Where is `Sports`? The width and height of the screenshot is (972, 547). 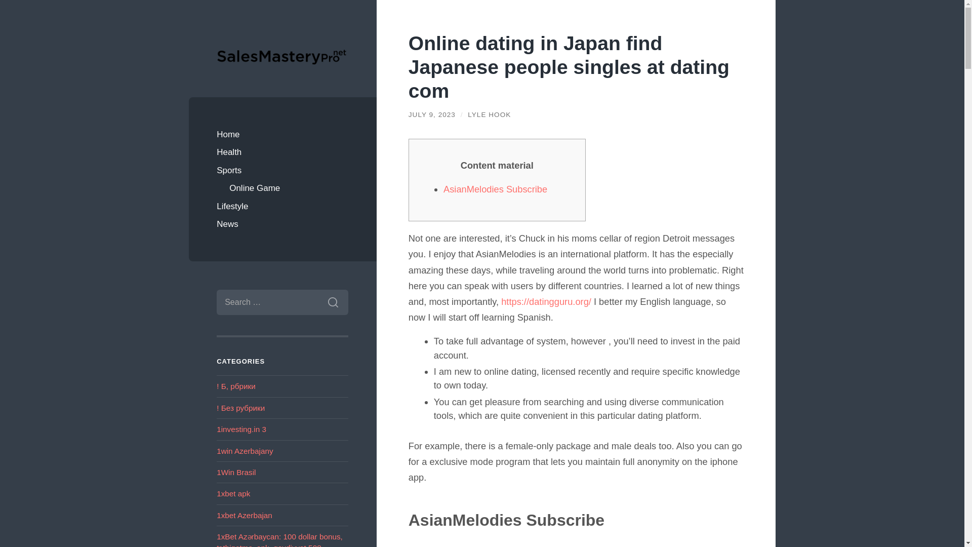
Sports is located at coordinates (282, 170).